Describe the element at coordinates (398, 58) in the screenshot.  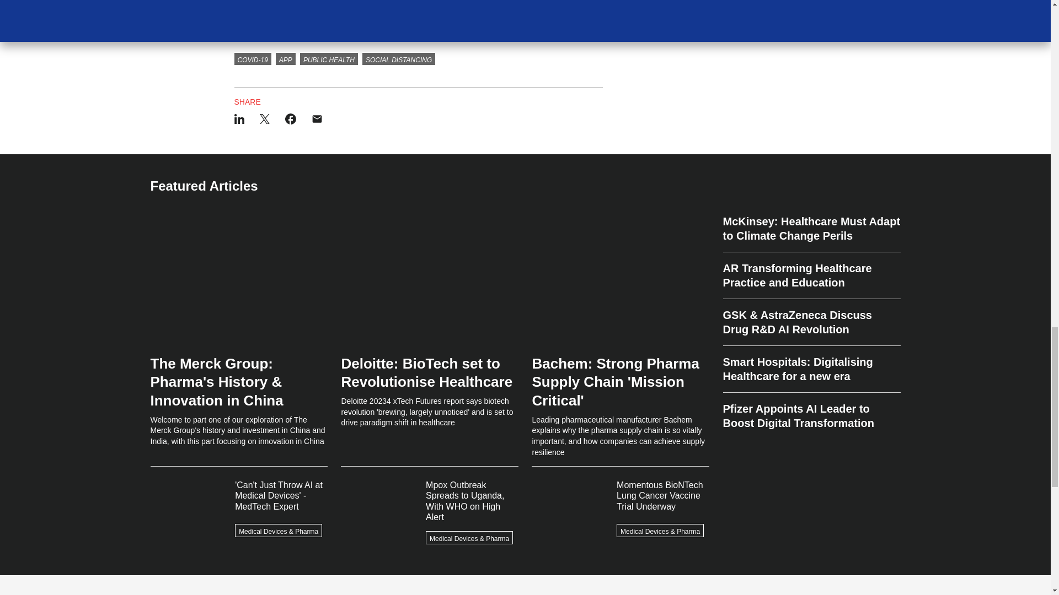
I see `SOCIAL DISTANCING` at that location.